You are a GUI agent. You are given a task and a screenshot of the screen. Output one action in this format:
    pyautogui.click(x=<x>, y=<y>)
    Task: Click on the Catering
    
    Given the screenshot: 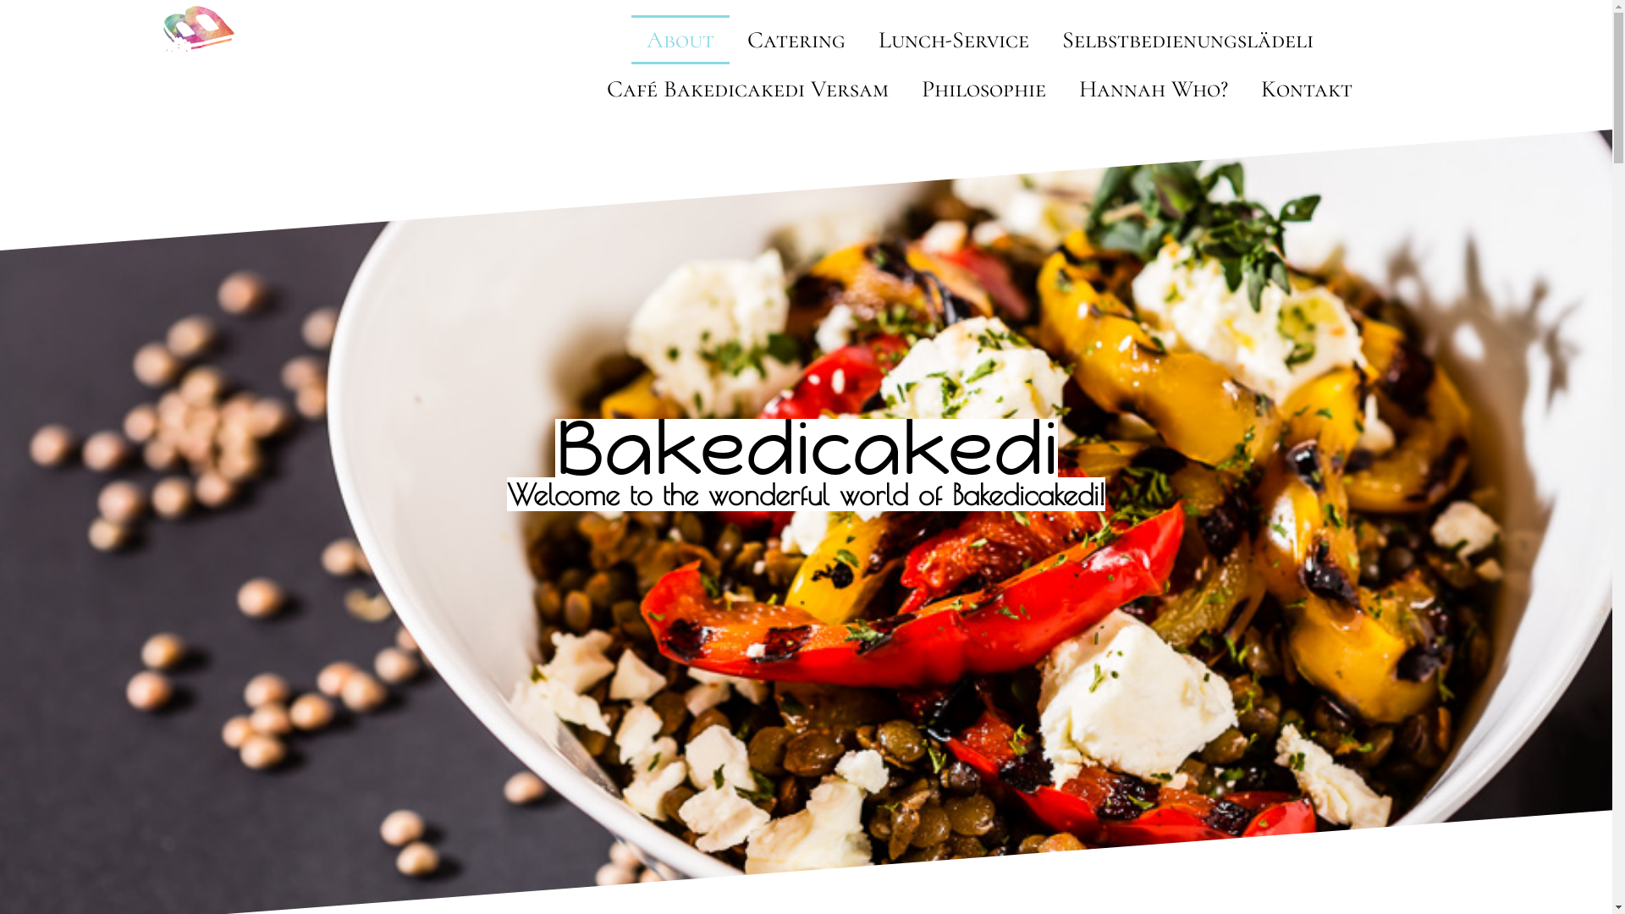 What is the action you would take?
    pyautogui.click(x=796, y=40)
    